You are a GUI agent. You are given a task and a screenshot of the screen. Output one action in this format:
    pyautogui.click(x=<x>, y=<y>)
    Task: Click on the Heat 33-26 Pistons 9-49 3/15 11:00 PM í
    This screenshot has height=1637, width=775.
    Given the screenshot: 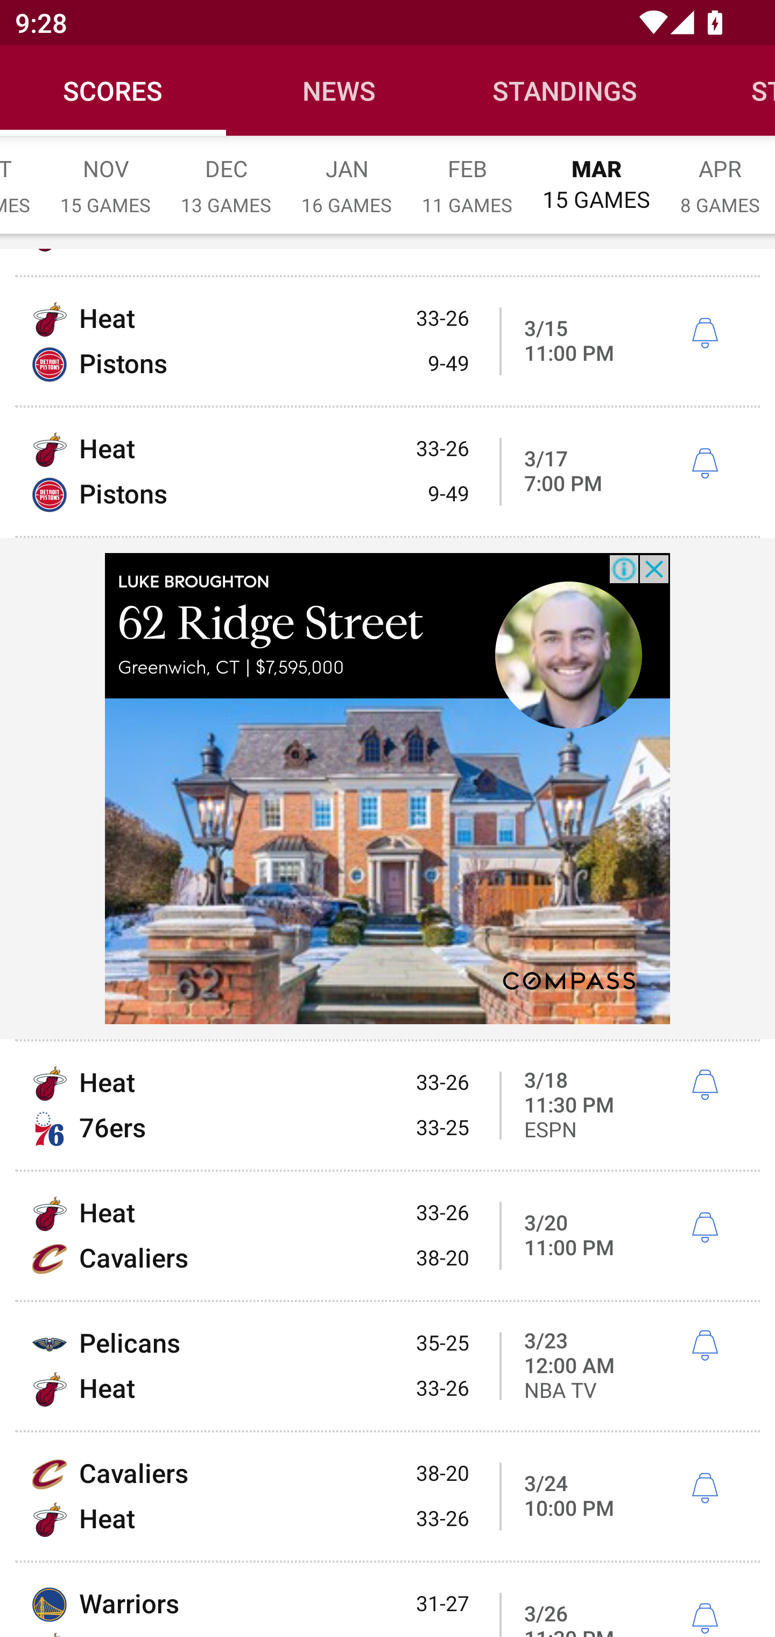 What is the action you would take?
    pyautogui.click(x=387, y=341)
    